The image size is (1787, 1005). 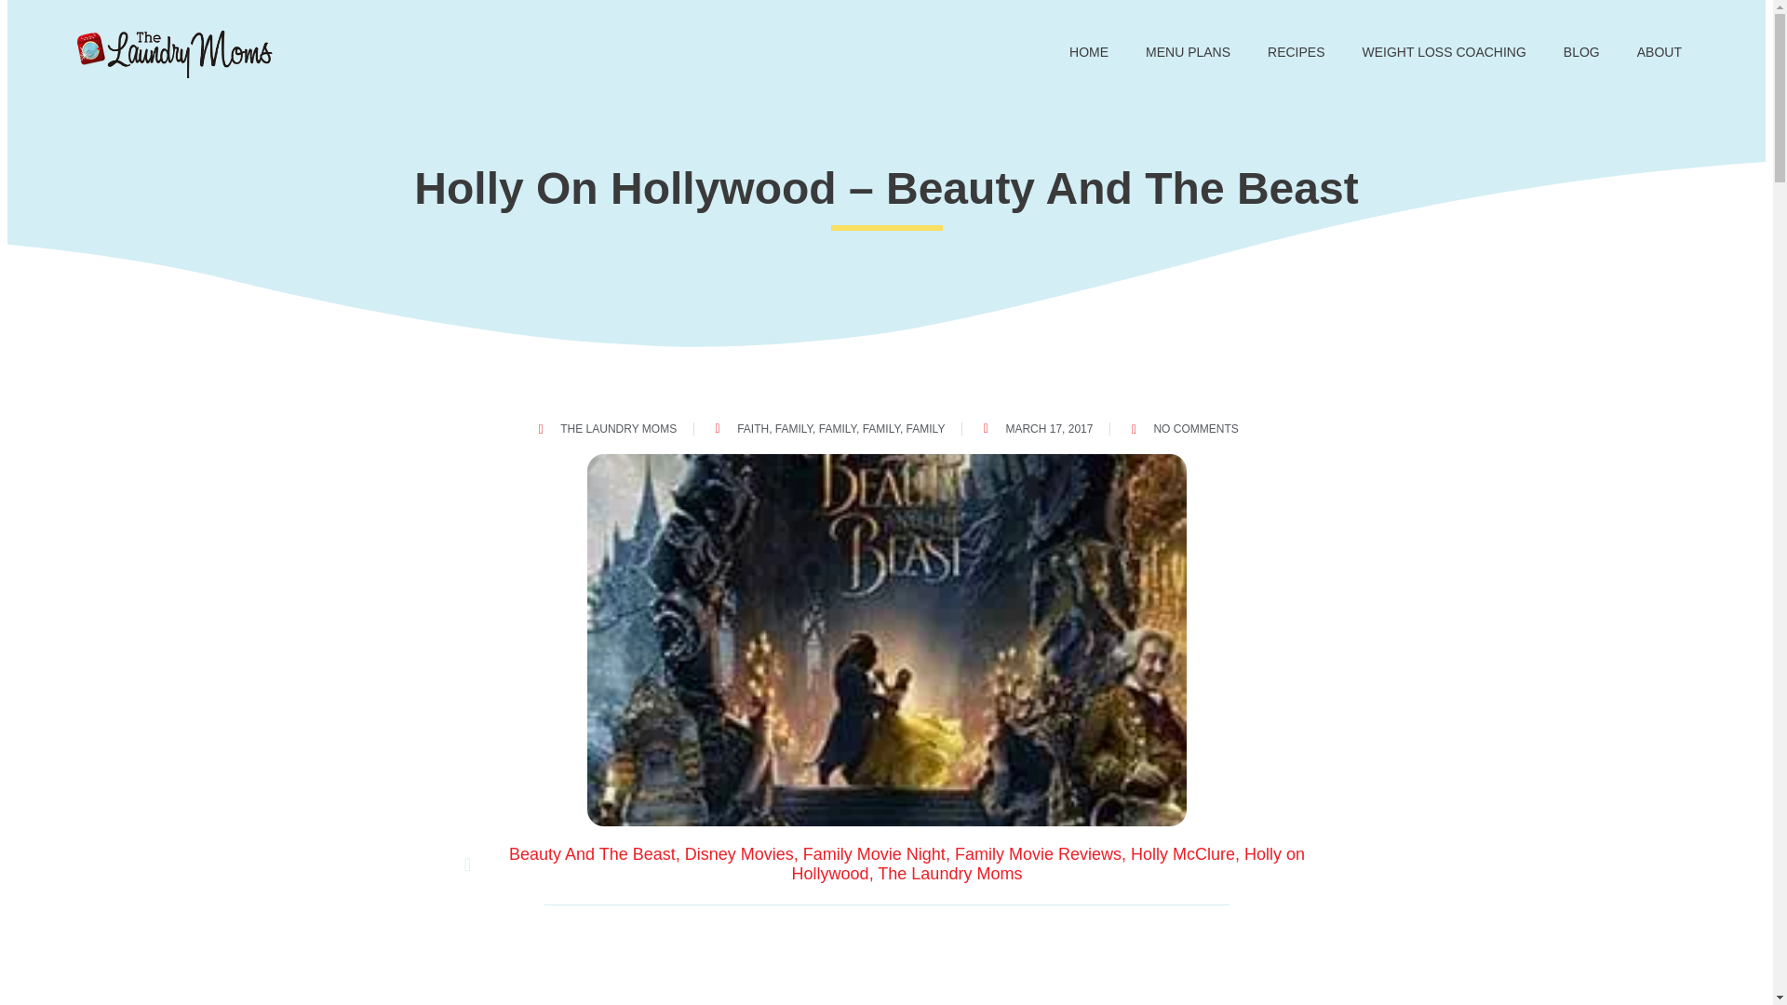 I want to click on RECIPES, so click(x=1296, y=52).